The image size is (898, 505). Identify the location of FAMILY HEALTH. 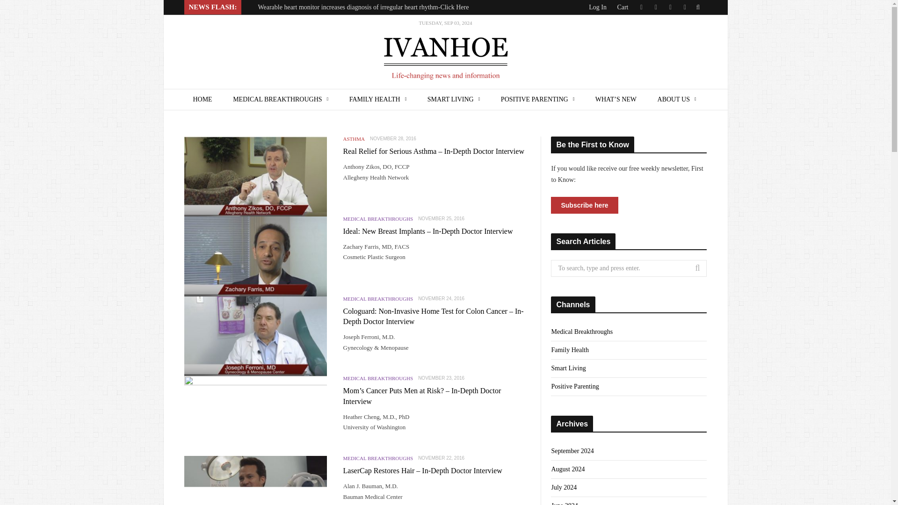
(378, 100).